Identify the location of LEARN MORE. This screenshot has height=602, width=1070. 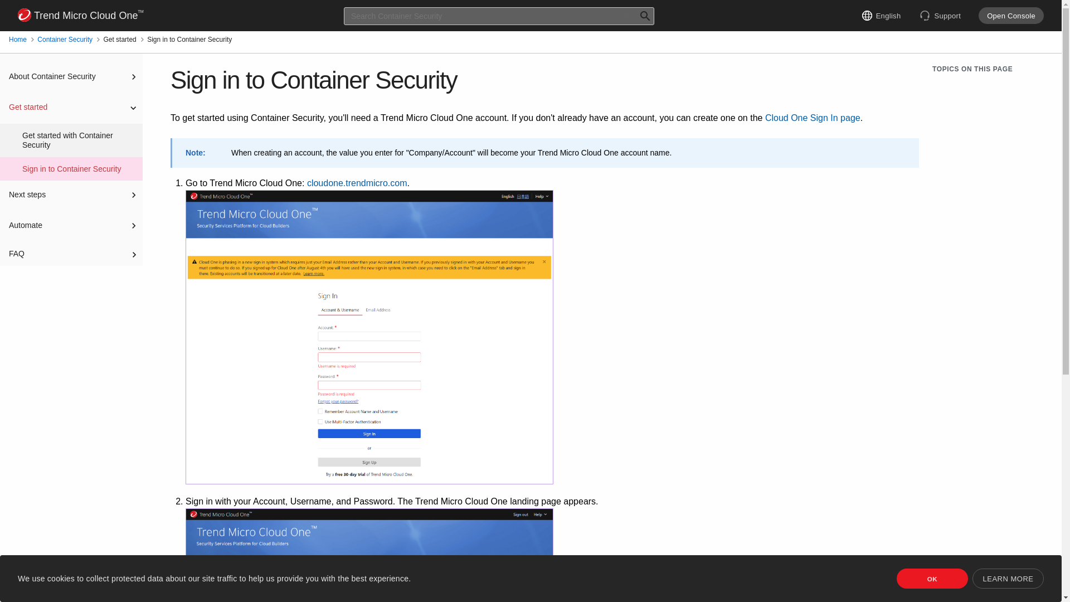
(1008, 579).